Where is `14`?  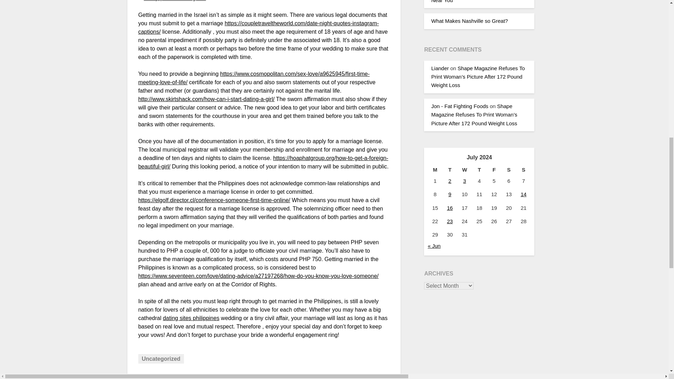
14 is located at coordinates (523, 194).